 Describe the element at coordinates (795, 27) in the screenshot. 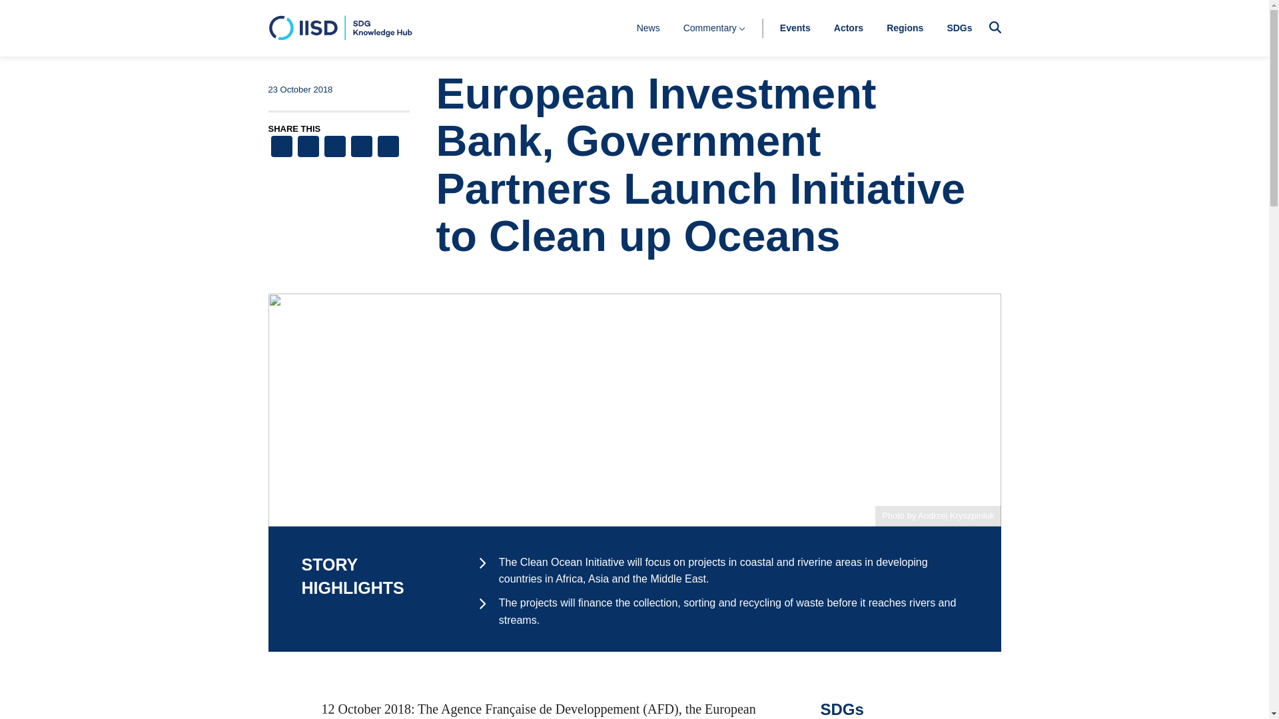

I see `Events` at that location.